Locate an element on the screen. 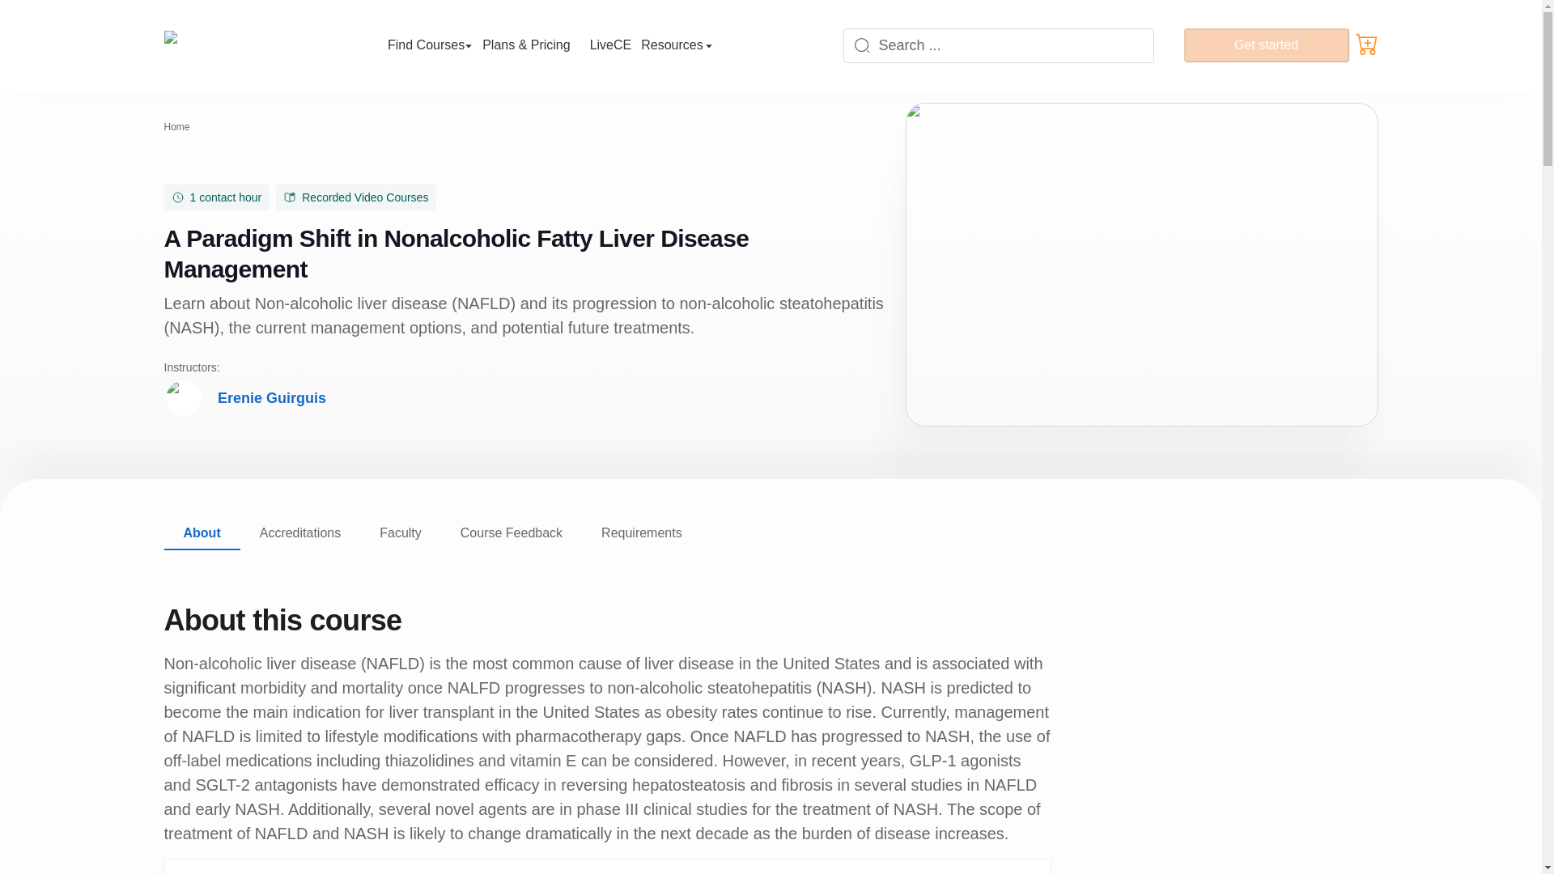 Image resolution: width=1554 pixels, height=874 pixels. LiveCE is located at coordinates (610, 45).